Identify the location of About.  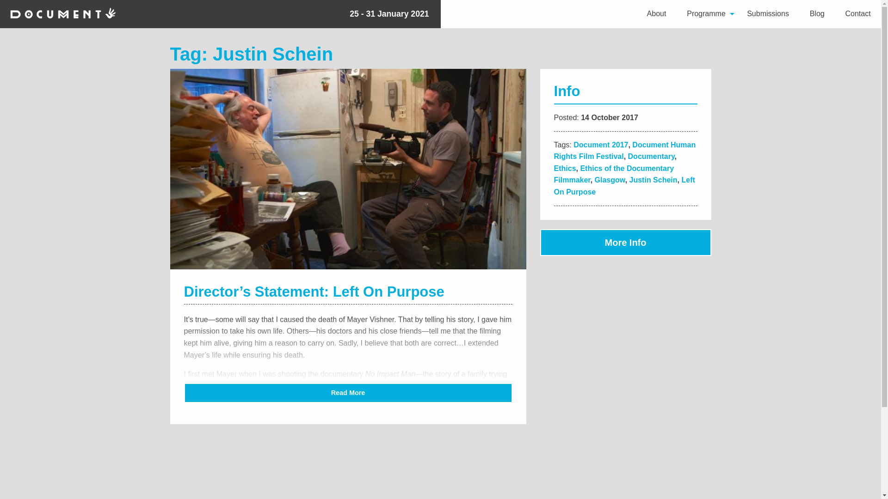
(657, 14).